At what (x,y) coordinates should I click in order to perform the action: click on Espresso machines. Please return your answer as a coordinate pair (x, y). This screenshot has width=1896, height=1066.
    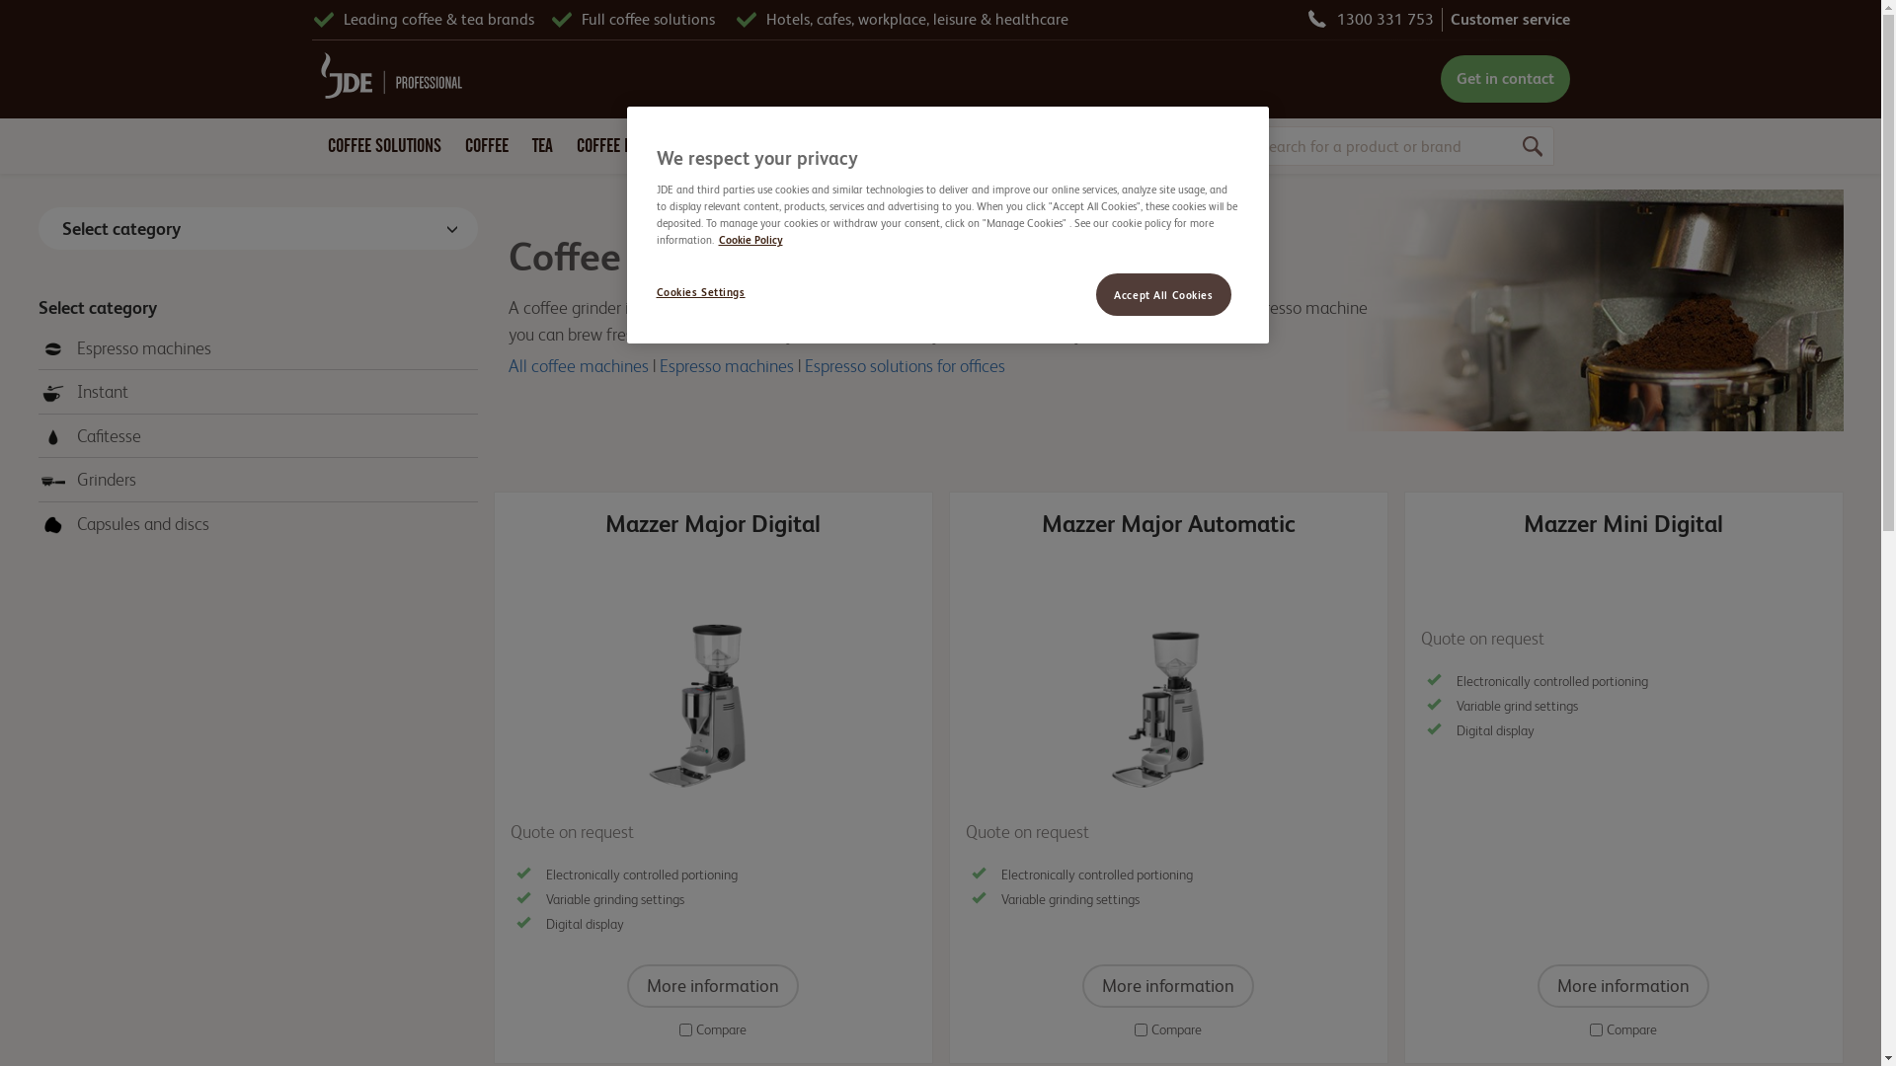
    Looking at the image, I should click on (126, 347).